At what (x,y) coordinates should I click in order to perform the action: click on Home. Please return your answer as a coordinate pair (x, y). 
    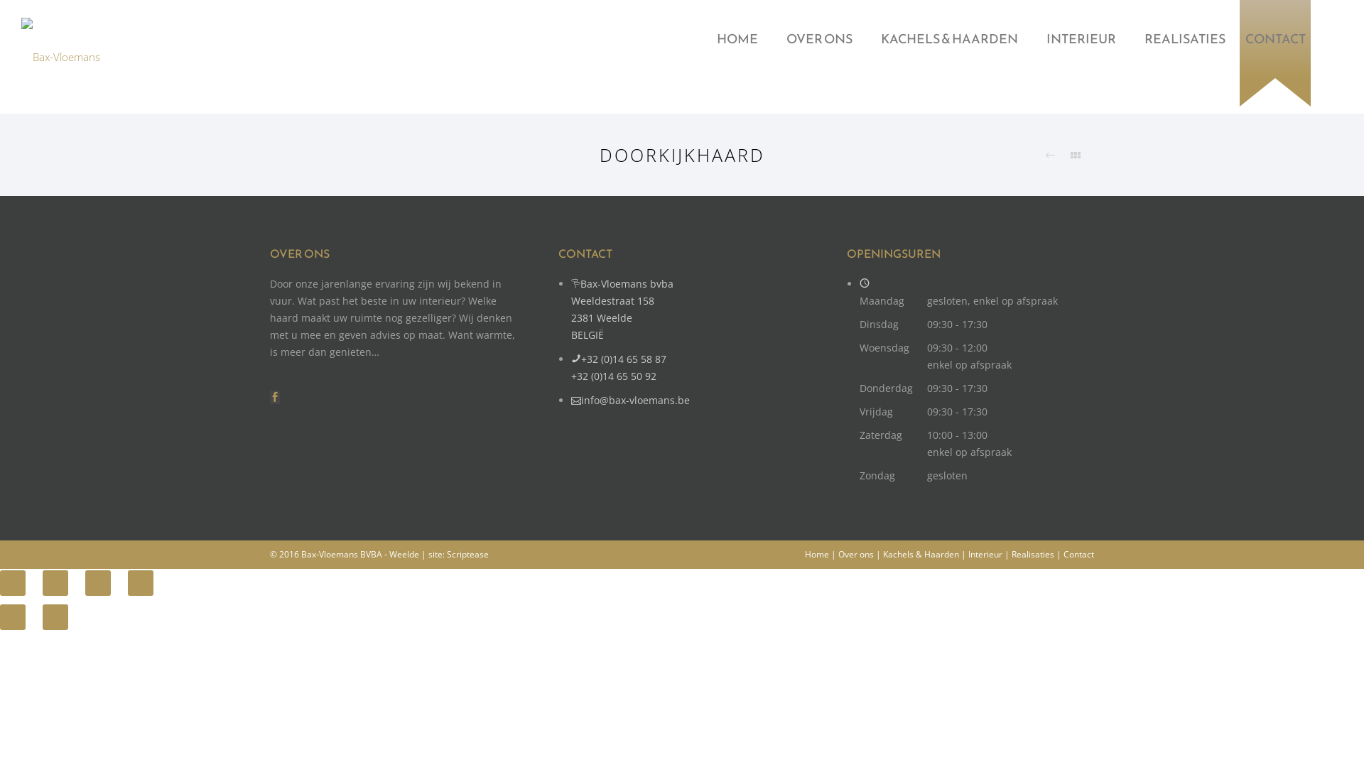
    Looking at the image, I should click on (817, 554).